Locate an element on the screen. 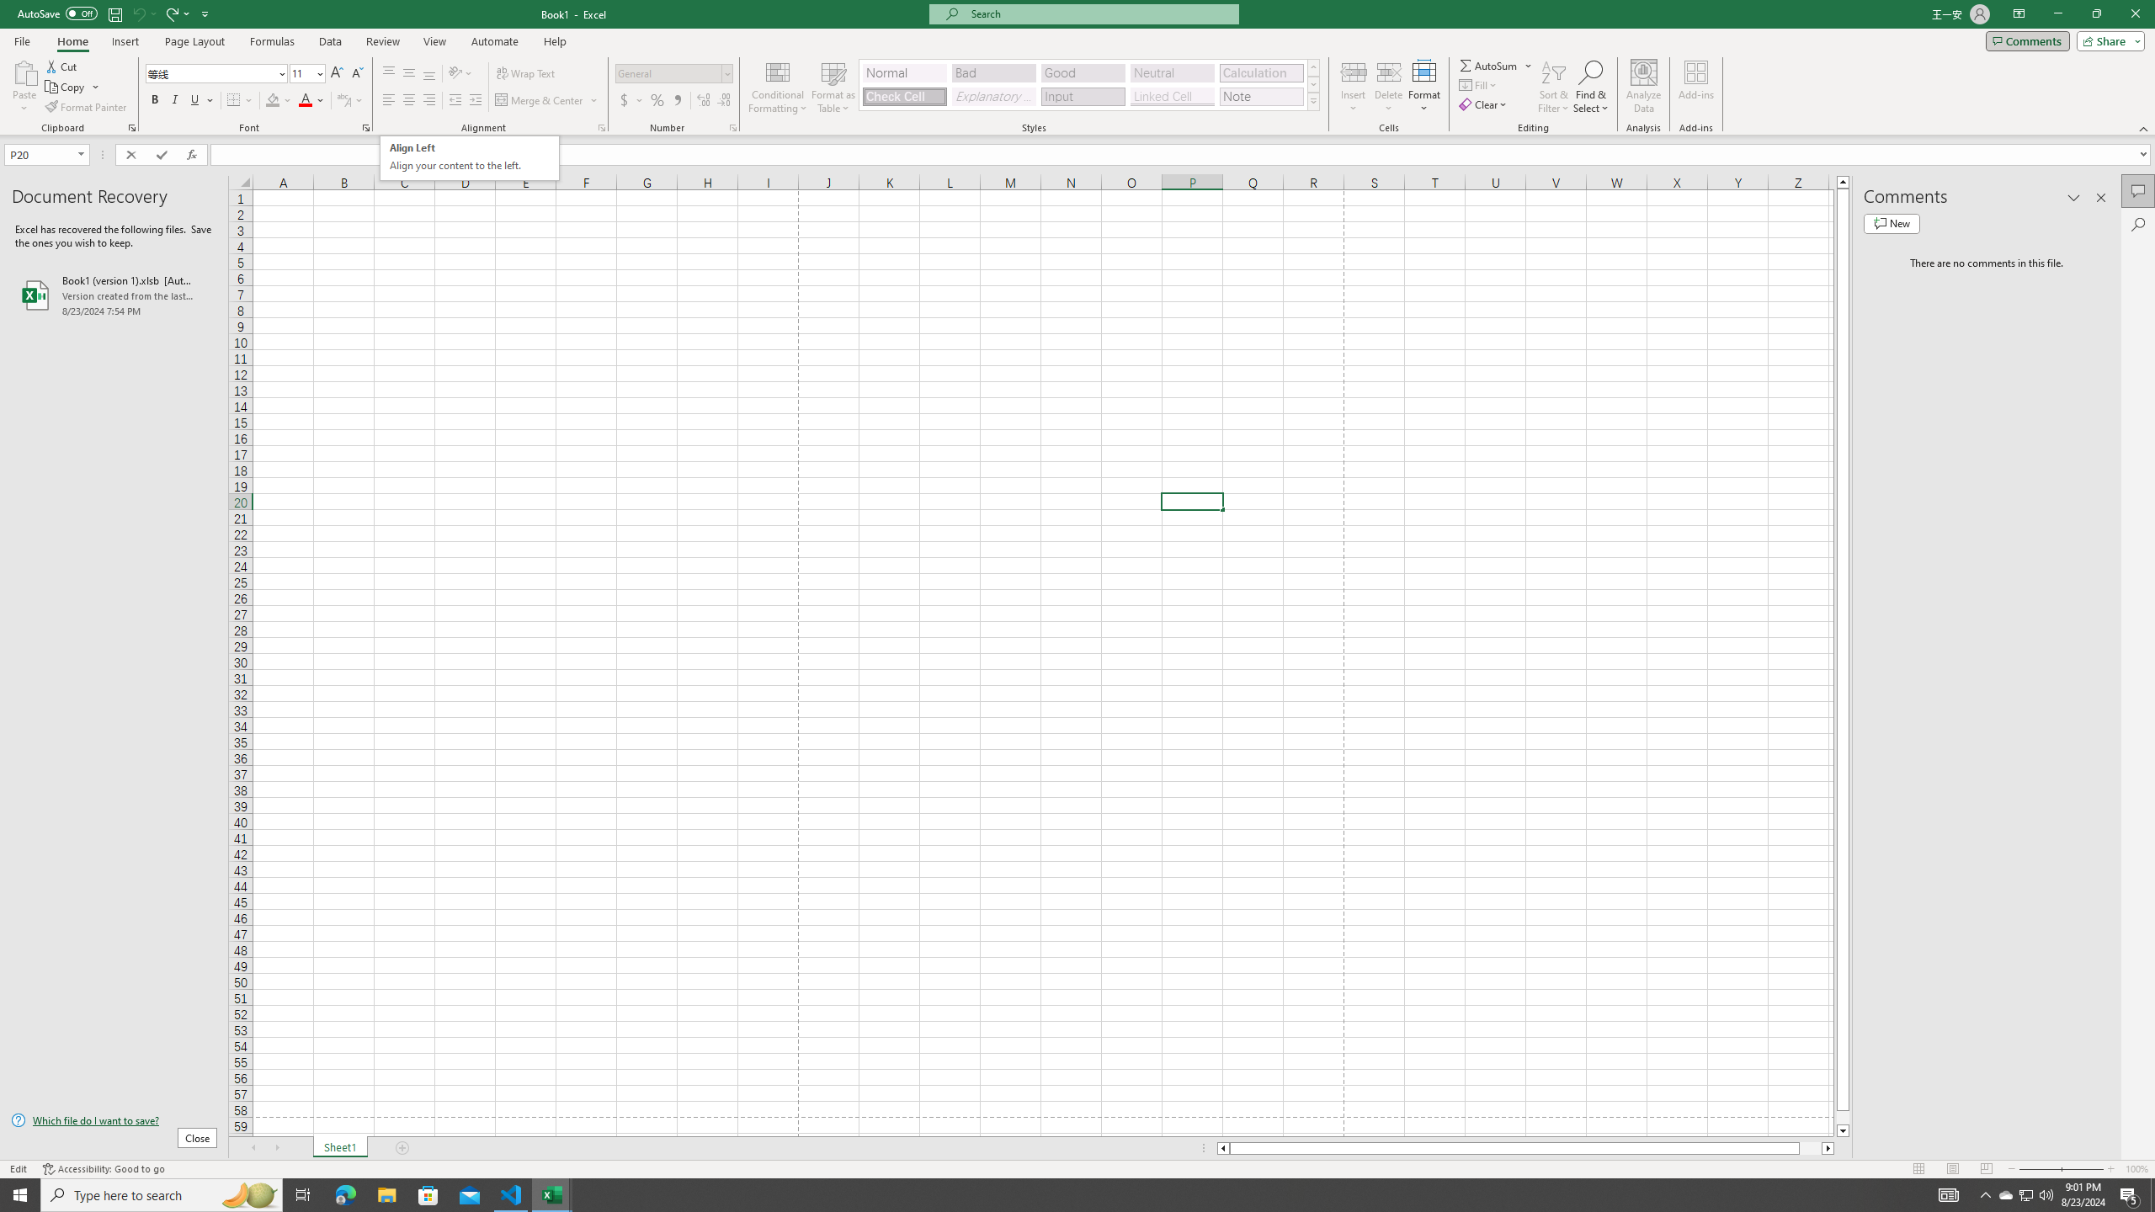 This screenshot has height=1212, width=2155. Bottom Border is located at coordinates (234, 101).